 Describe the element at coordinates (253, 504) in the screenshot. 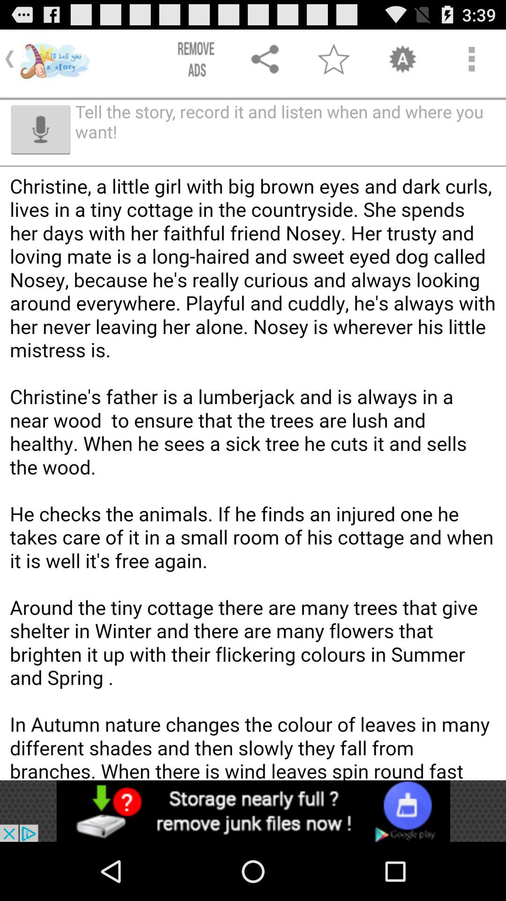

I see `description` at that location.